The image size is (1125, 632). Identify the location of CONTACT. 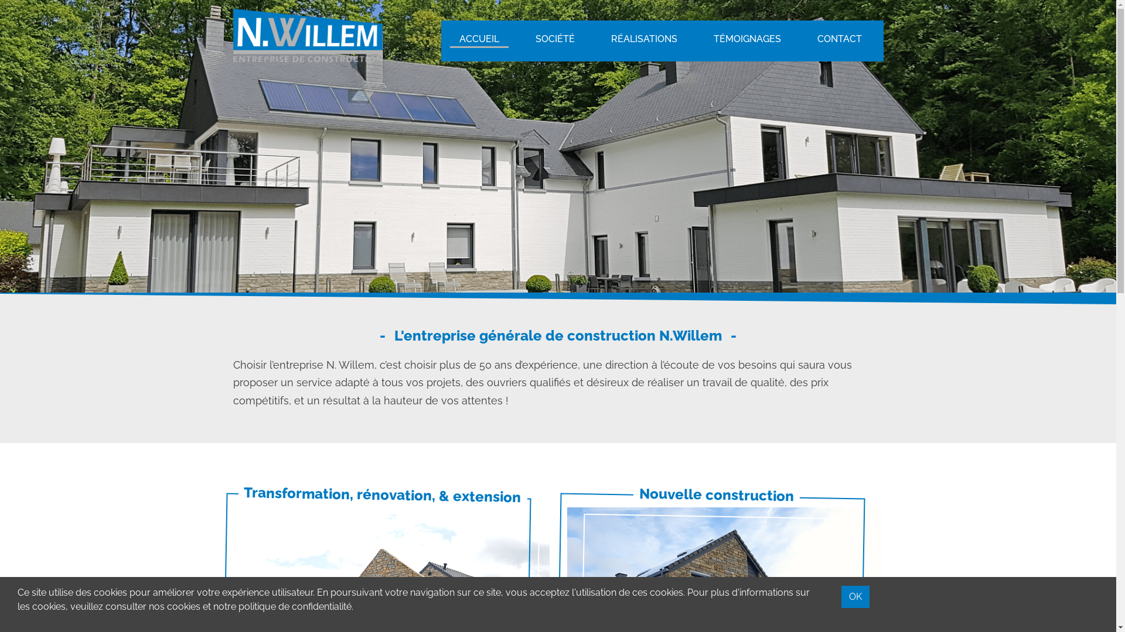
(839, 41).